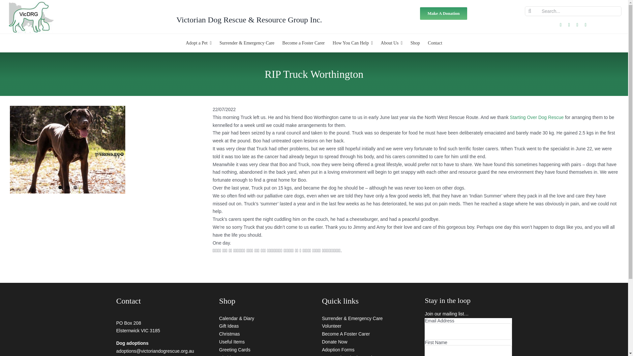 The width and height of the screenshot is (633, 356). What do you see at coordinates (391, 43) in the screenshot?
I see `About Us` at bounding box center [391, 43].